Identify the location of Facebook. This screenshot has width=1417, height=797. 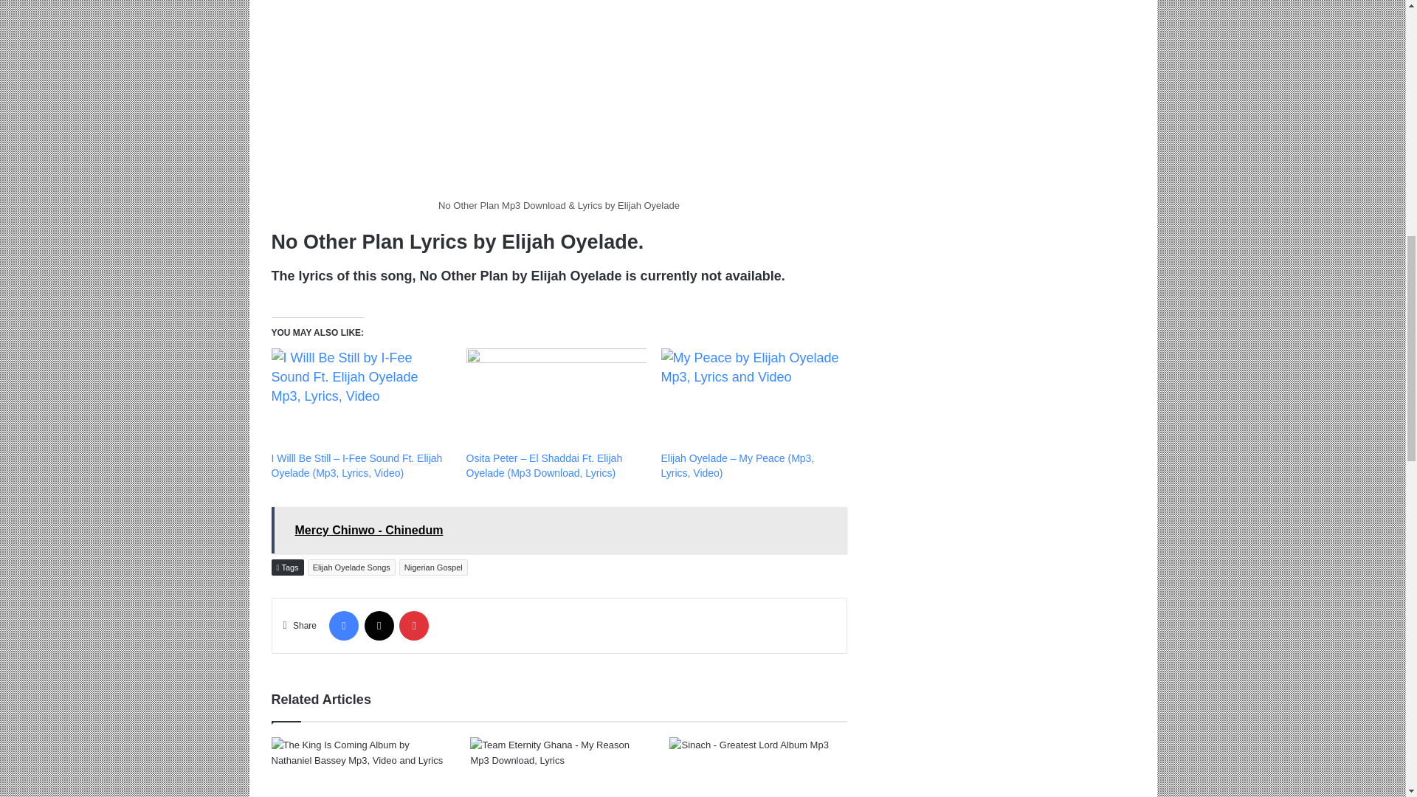
(343, 626).